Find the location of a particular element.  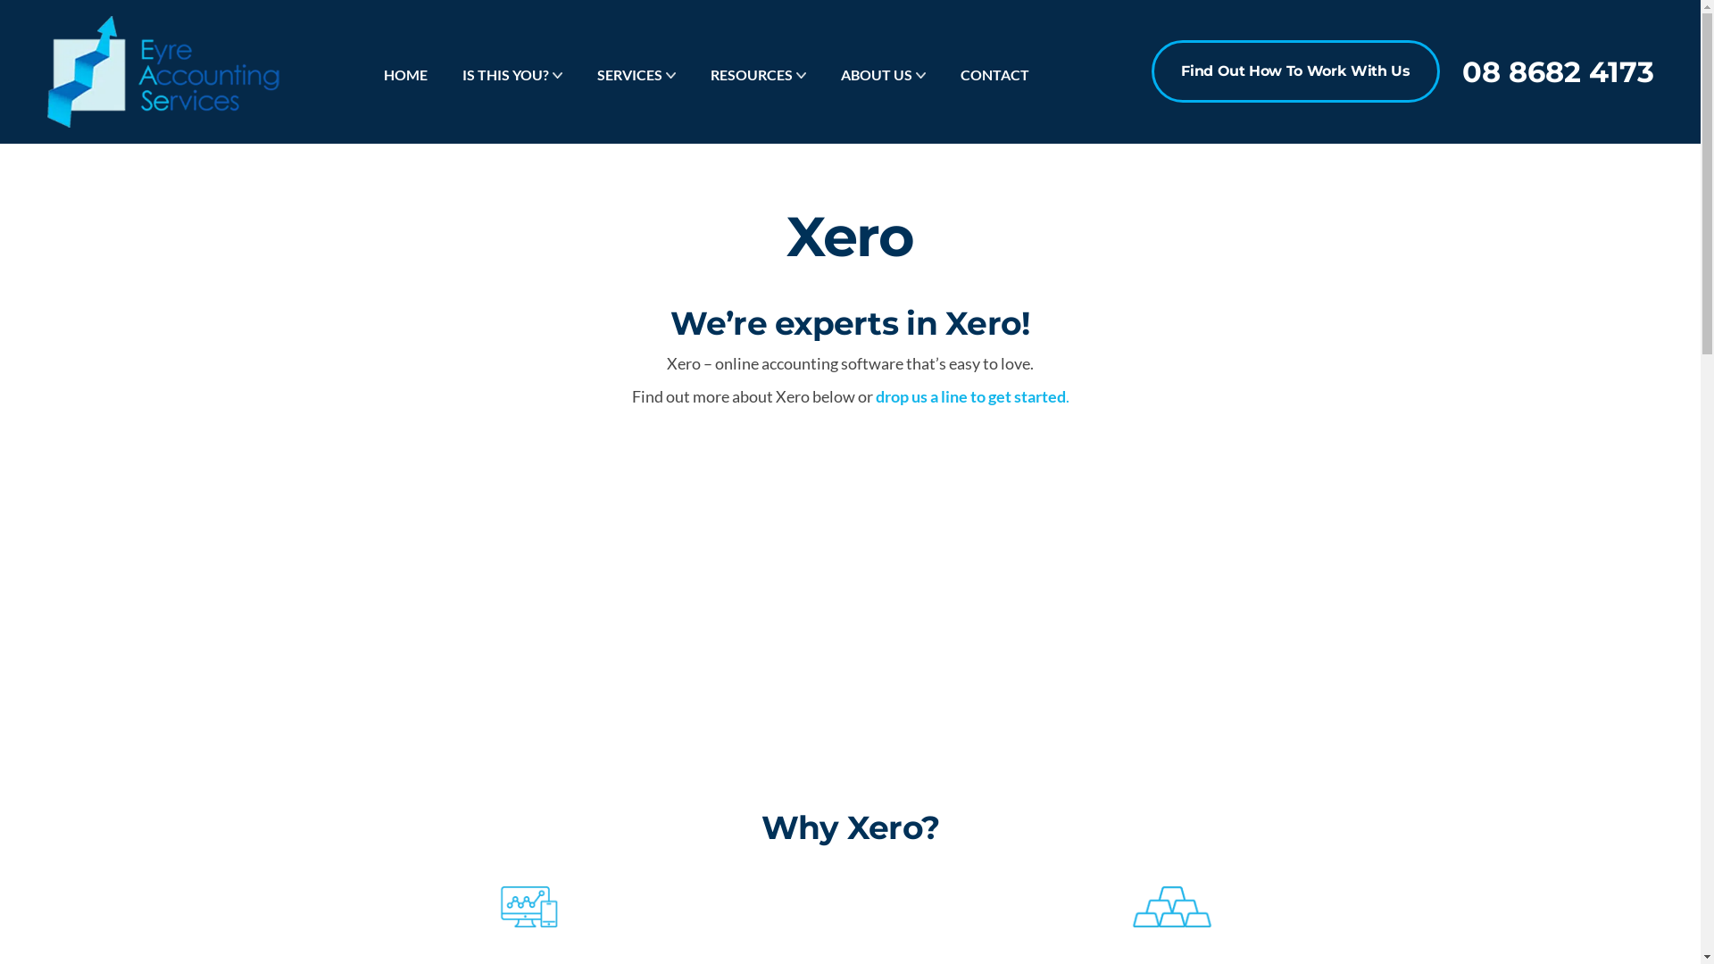

Find Out How To Work With Us is located at coordinates (1295, 71).